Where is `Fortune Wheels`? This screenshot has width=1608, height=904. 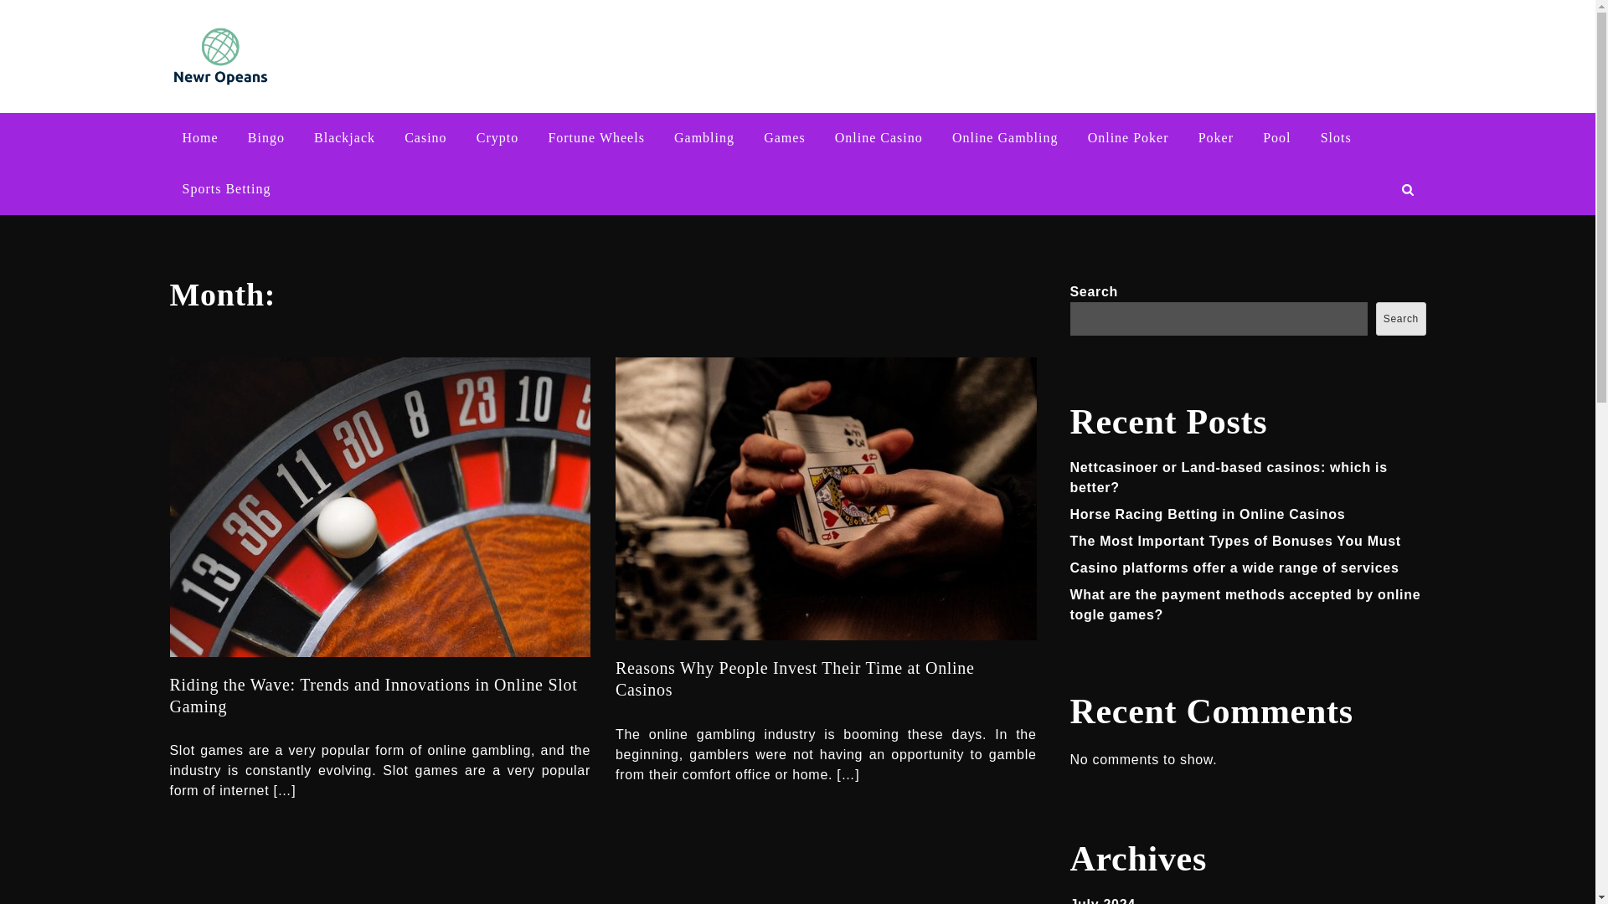 Fortune Wheels is located at coordinates (595, 138).